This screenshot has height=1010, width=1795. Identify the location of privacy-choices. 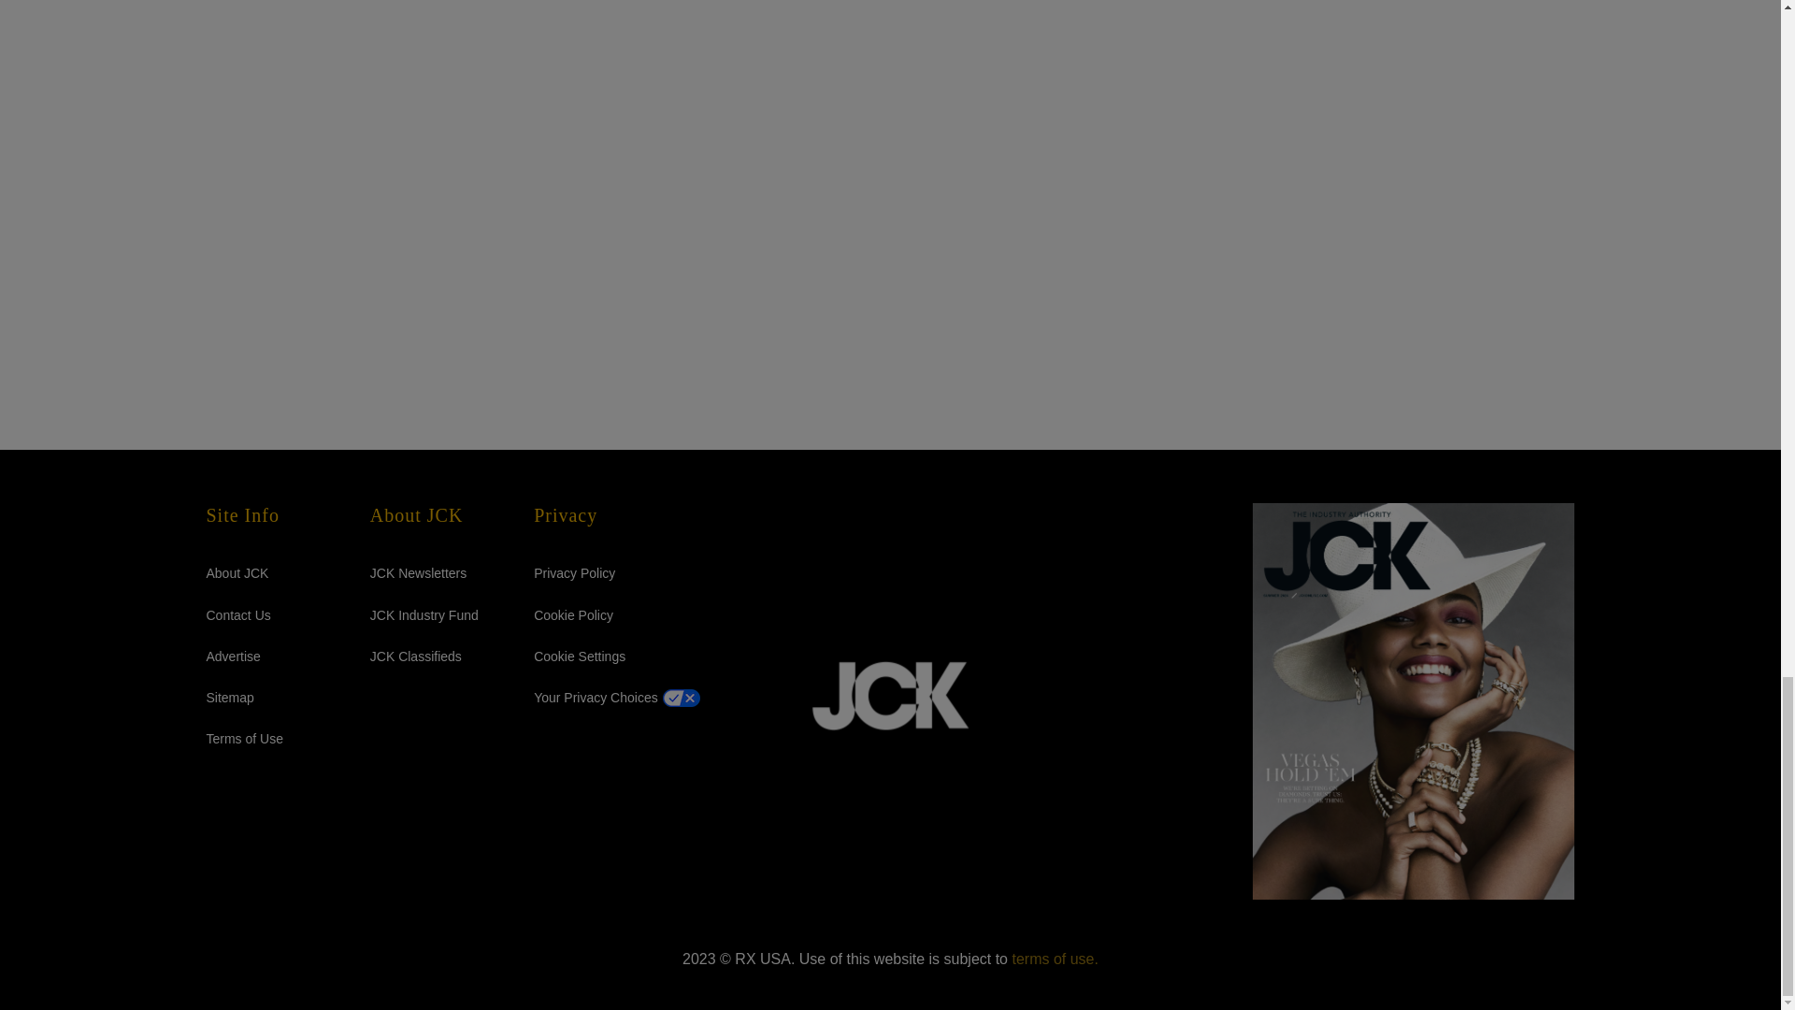
(596, 697).